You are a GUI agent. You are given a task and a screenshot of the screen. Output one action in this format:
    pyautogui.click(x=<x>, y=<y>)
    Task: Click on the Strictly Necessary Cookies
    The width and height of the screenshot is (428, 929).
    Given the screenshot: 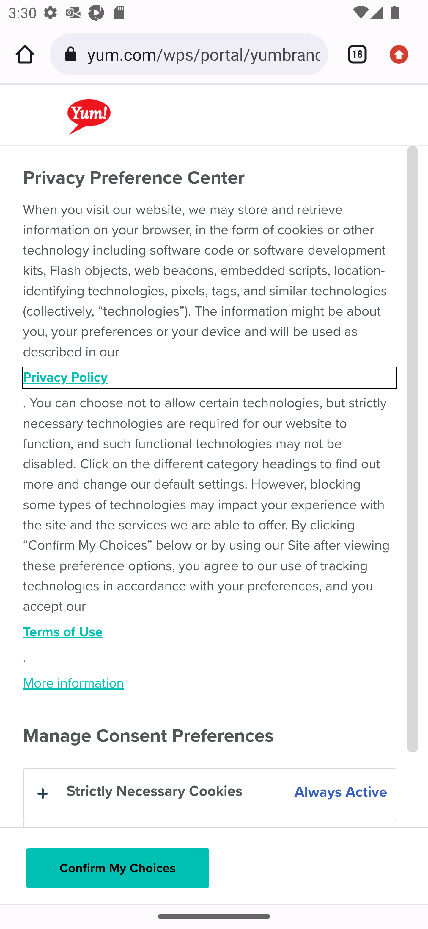 What is the action you would take?
    pyautogui.click(x=209, y=794)
    